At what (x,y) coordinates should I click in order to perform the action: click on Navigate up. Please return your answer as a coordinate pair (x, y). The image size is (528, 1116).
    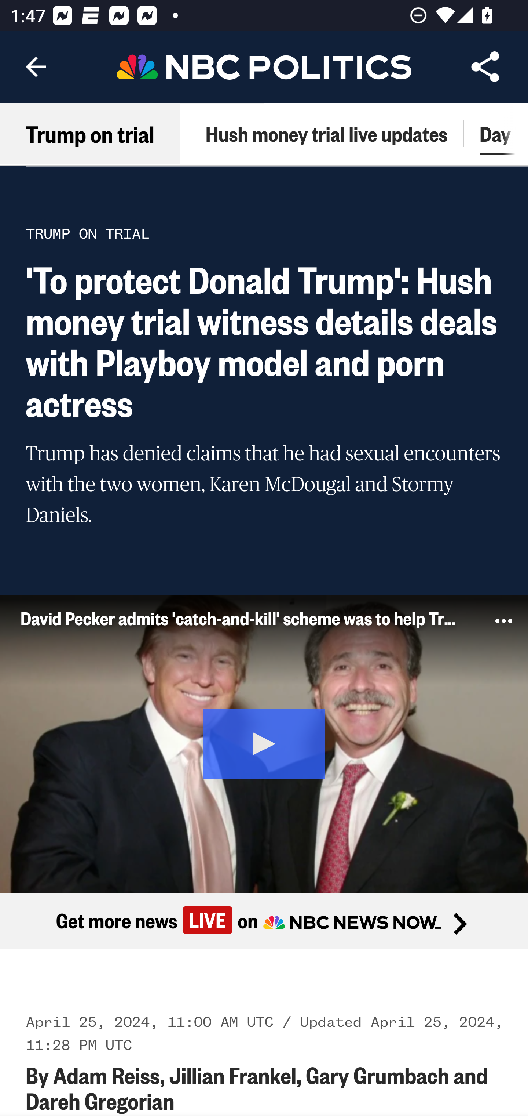
    Looking at the image, I should click on (36, 67).